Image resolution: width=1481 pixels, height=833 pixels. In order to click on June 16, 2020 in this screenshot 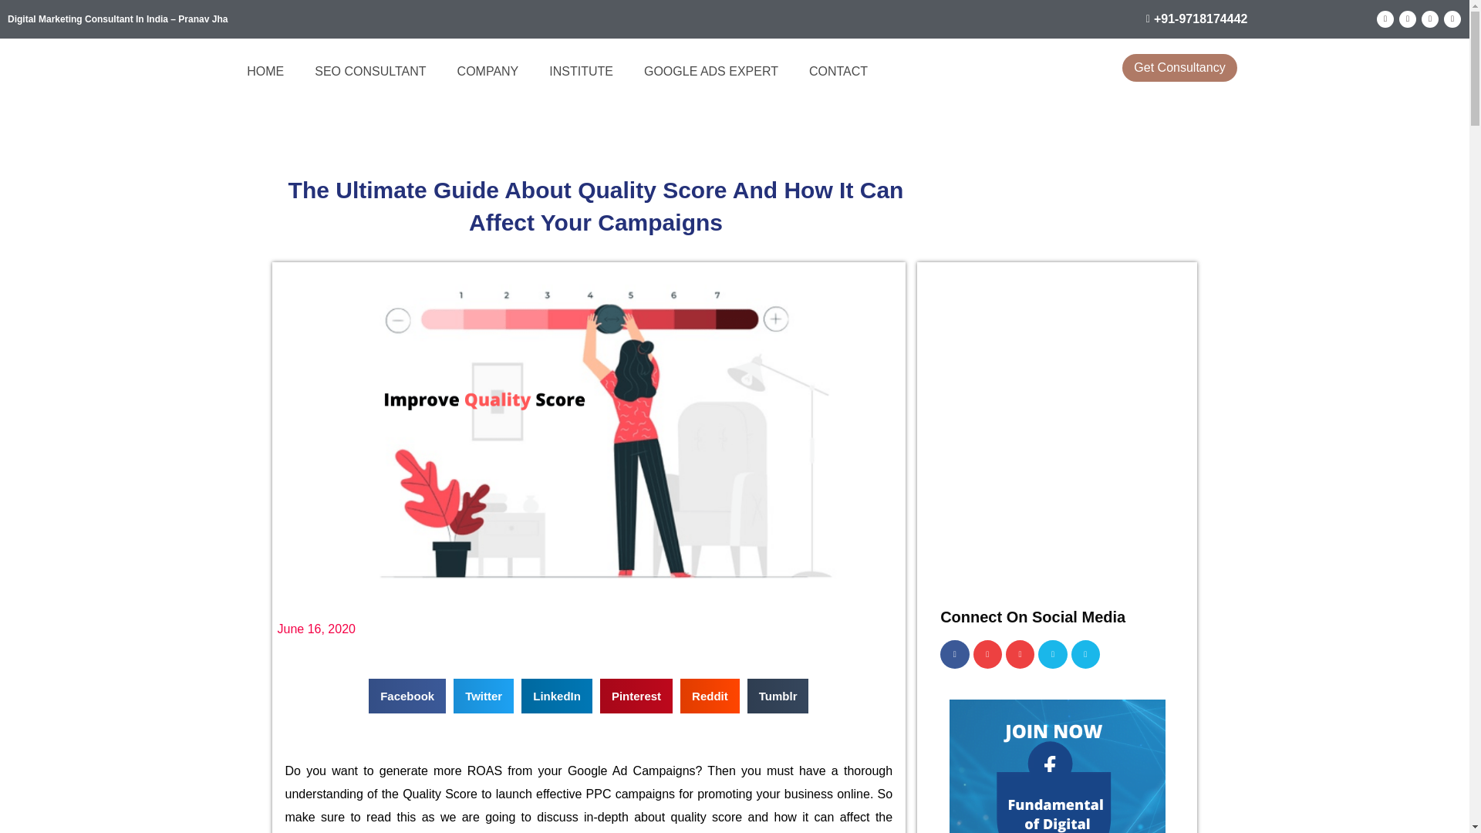, I will do `click(316, 629)`.